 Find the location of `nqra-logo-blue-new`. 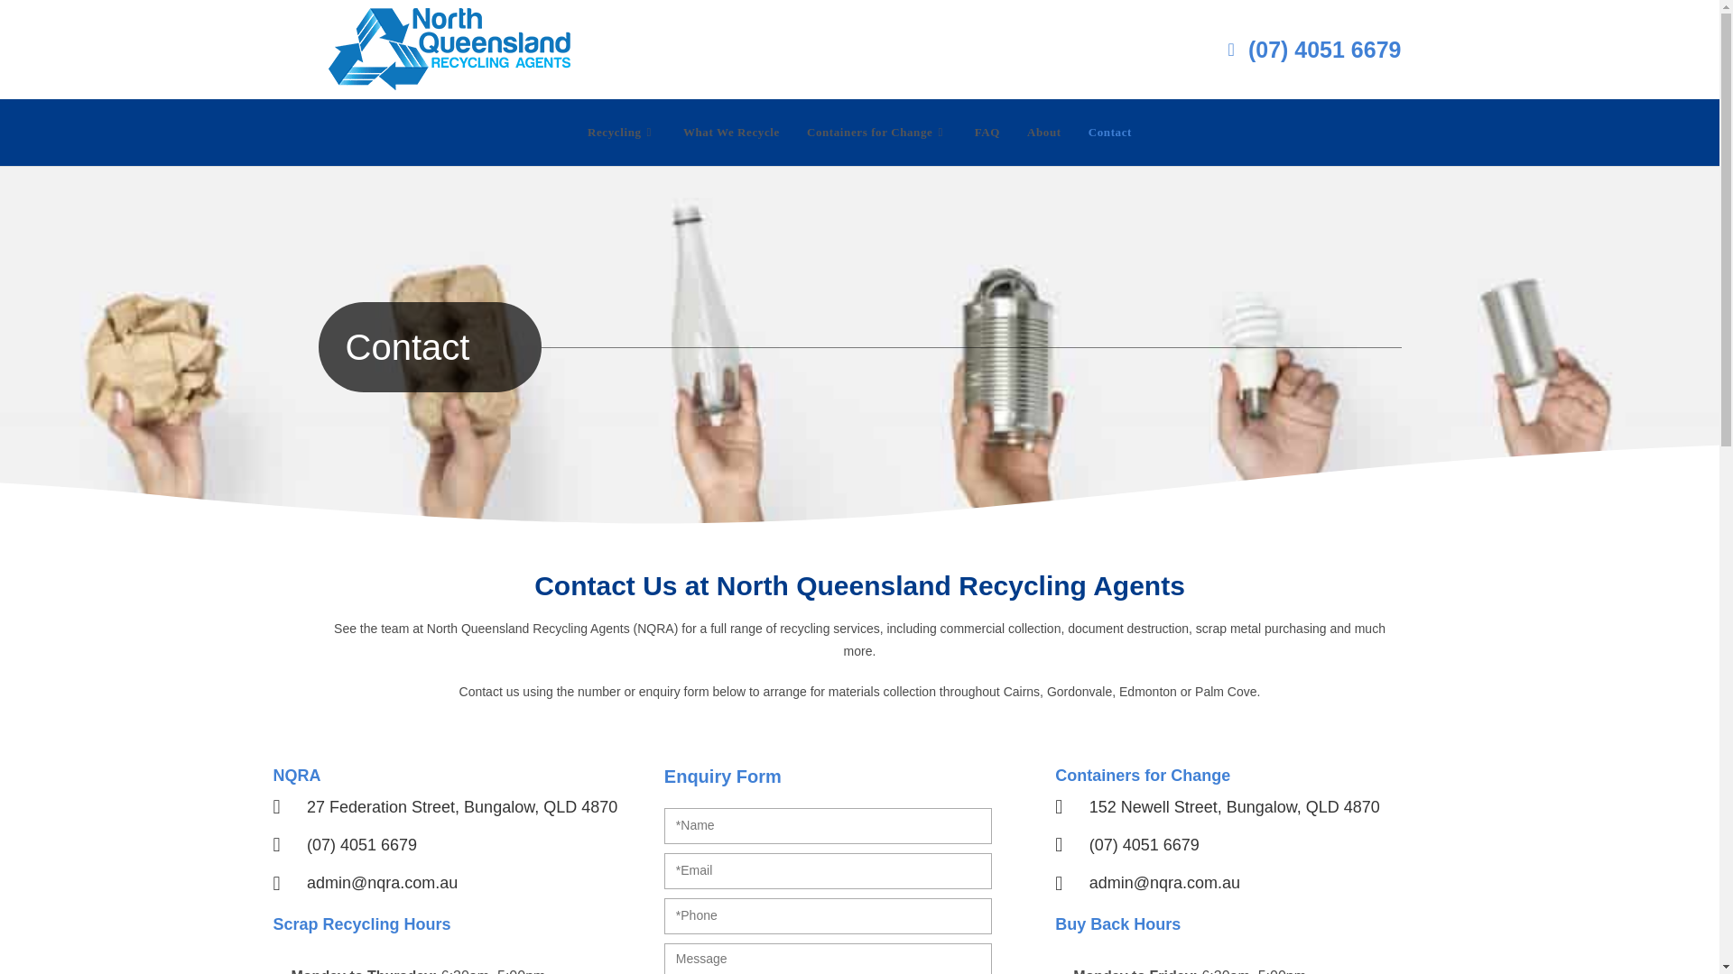

nqra-logo-blue-new is located at coordinates (453, 49).